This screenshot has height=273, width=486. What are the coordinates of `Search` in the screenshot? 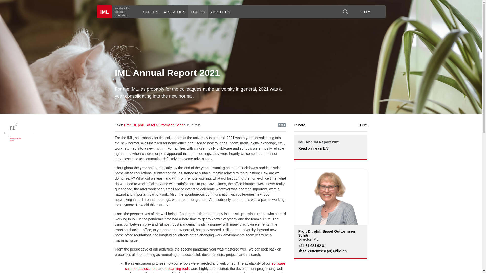 It's located at (346, 12).